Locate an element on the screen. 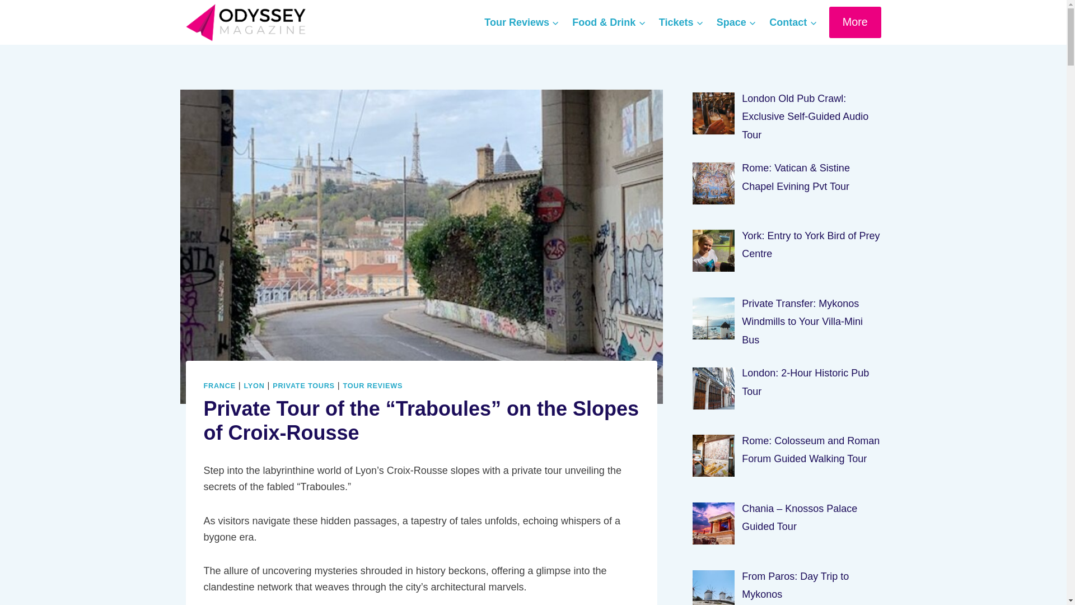 The width and height of the screenshot is (1075, 605). LYON is located at coordinates (254, 385).